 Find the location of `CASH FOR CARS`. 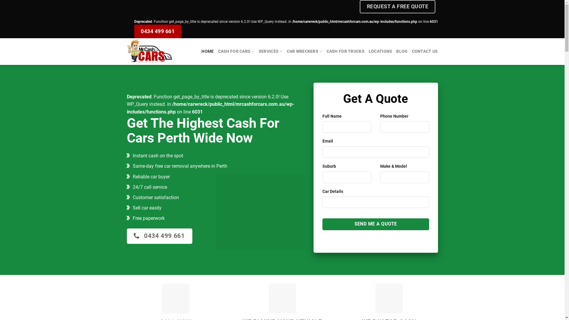

CASH FOR CARS is located at coordinates (236, 52).